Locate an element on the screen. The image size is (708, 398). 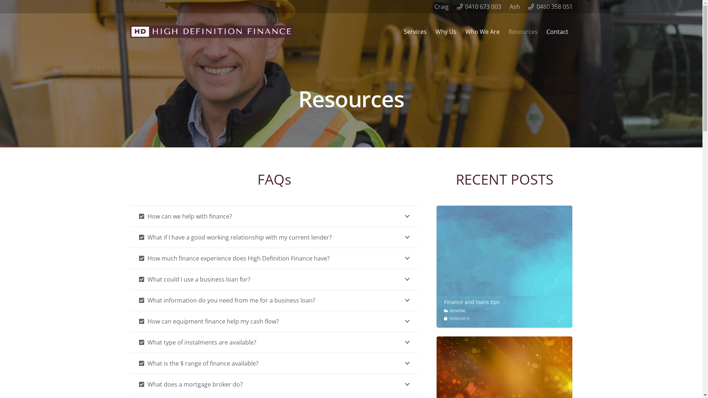
Craig is located at coordinates (442, 7).